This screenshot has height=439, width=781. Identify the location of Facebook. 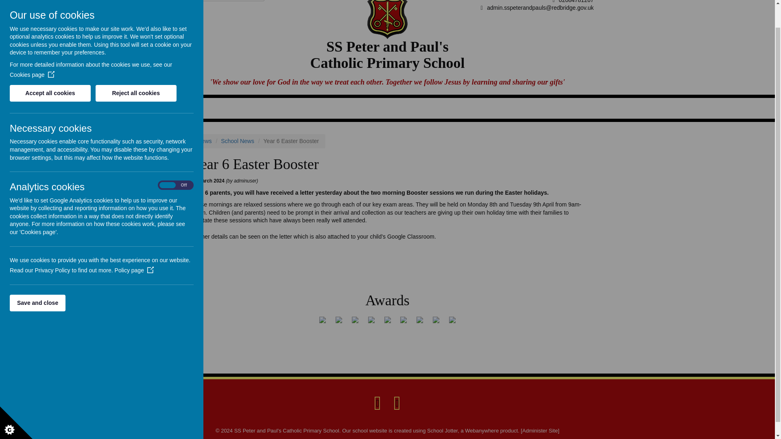
(377, 402).